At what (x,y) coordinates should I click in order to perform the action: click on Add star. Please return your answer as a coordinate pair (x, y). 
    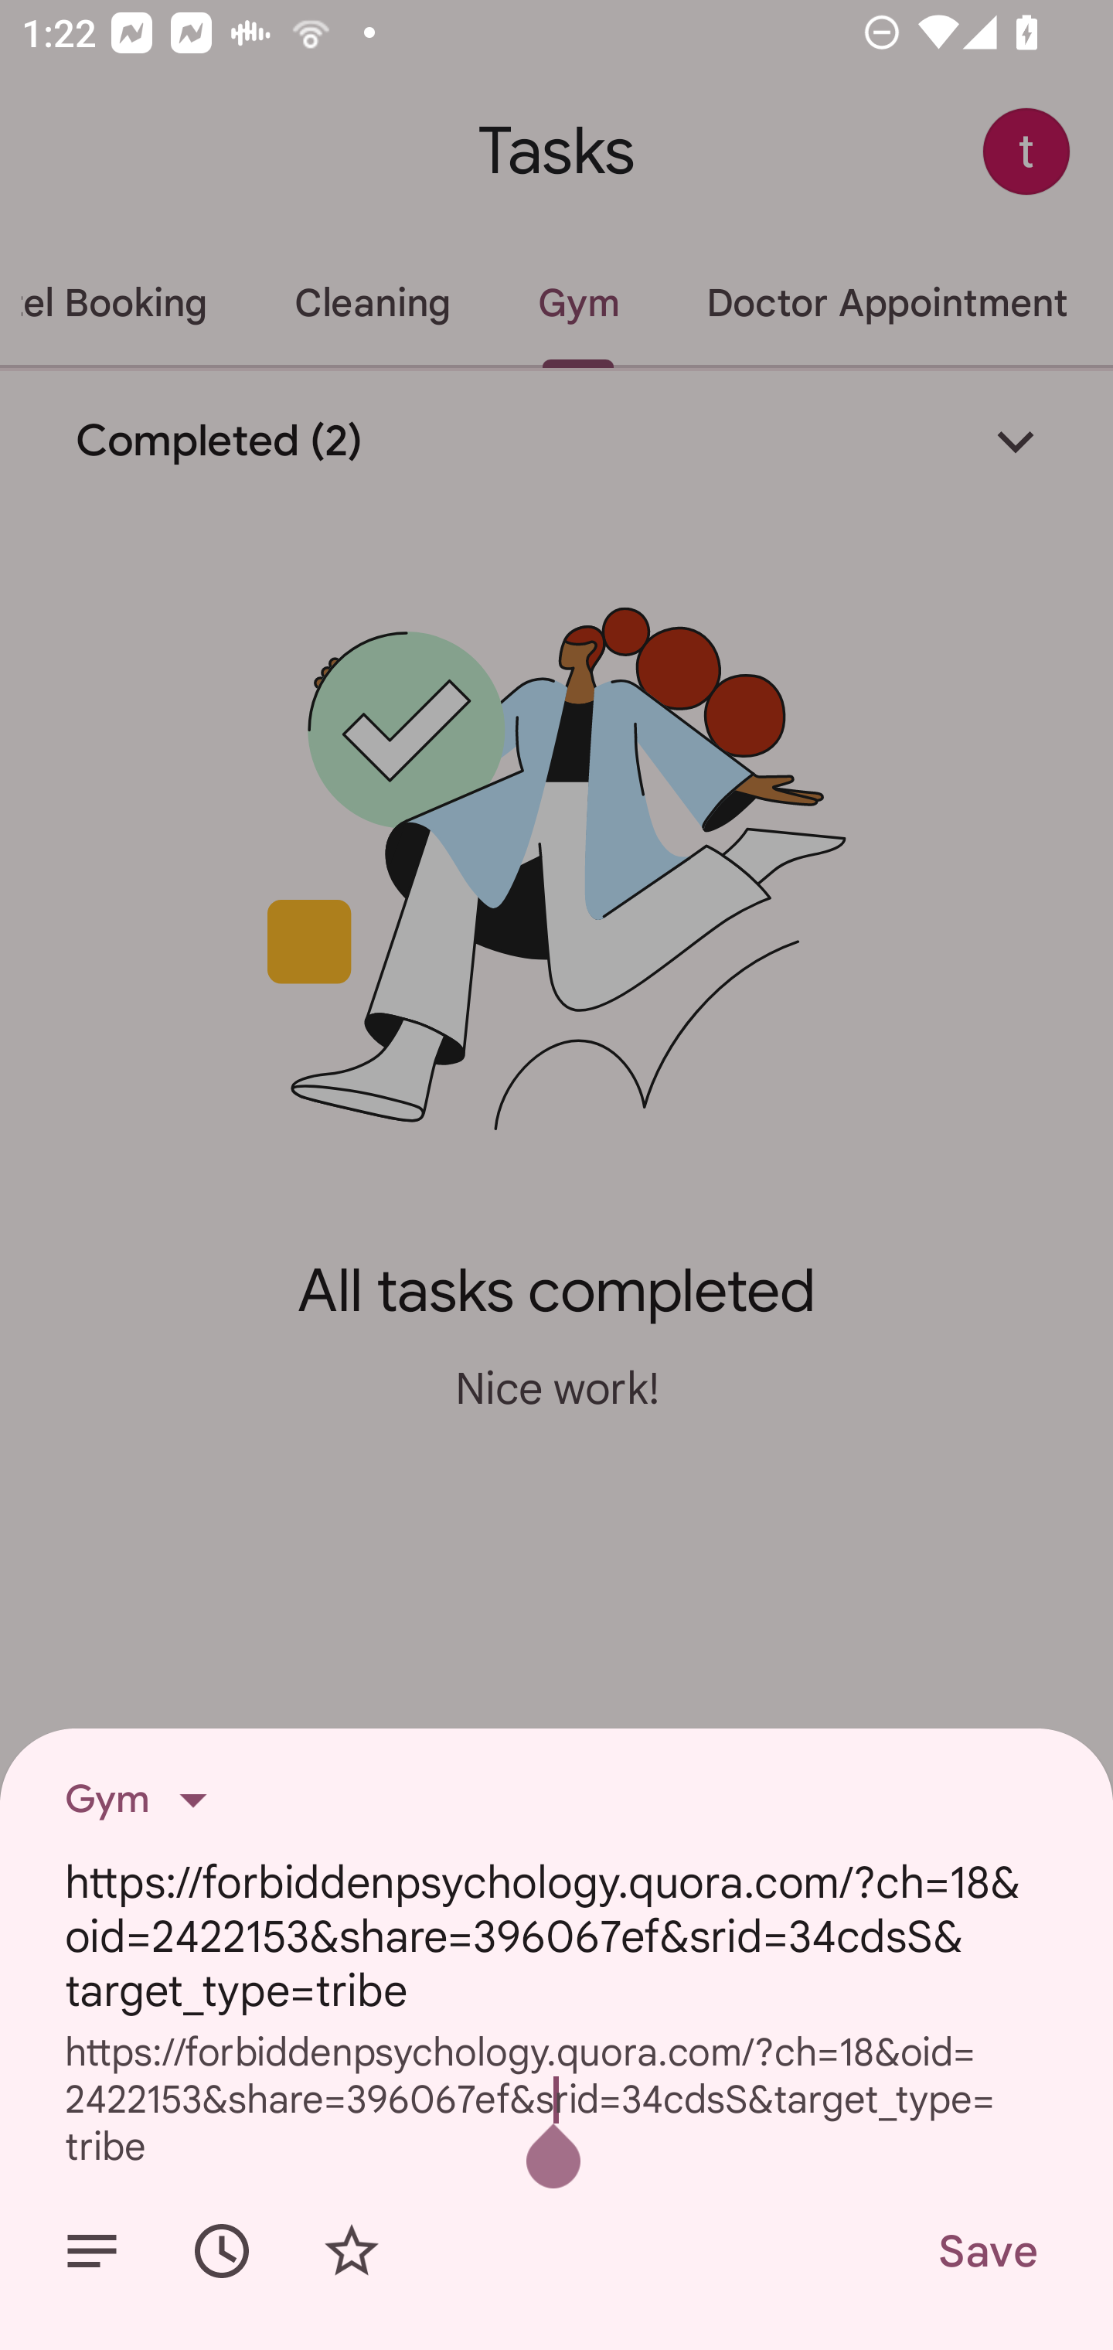
    Looking at the image, I should click on (351, 2251).